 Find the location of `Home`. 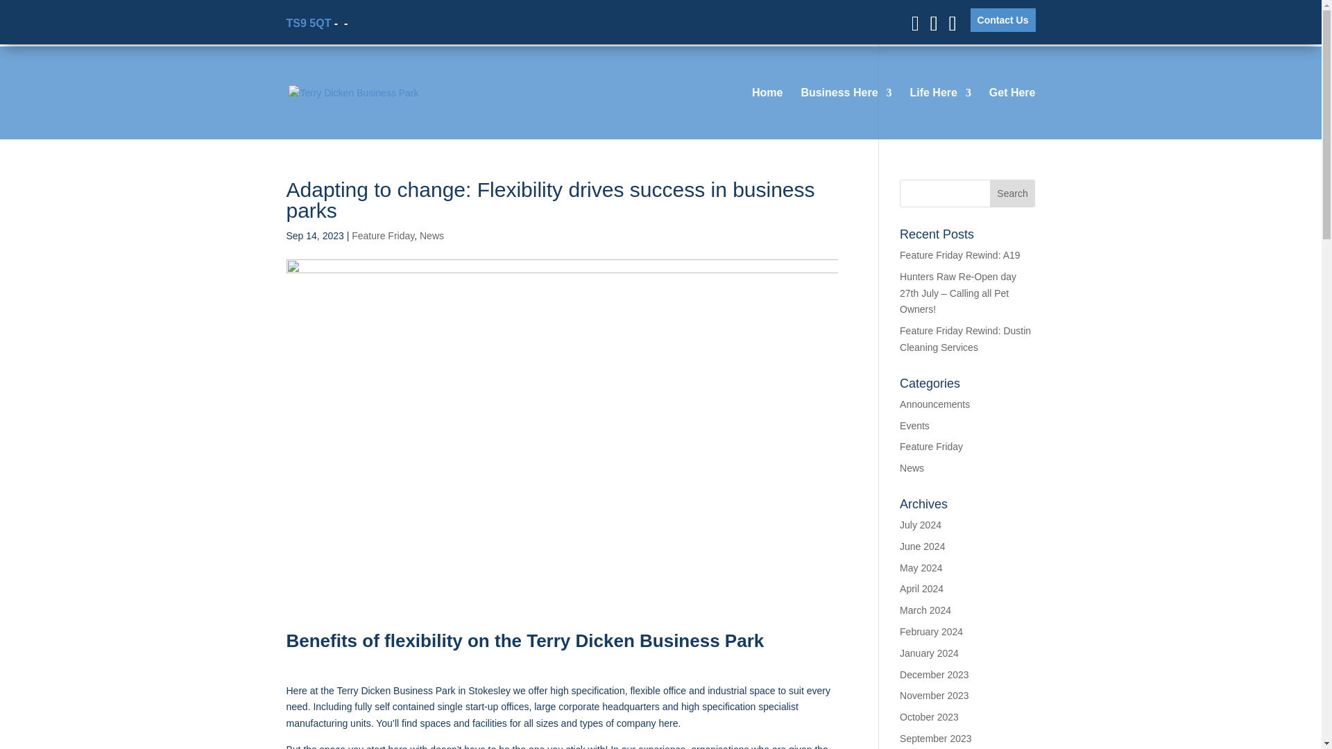

Home is located at coordinates (767, 114).